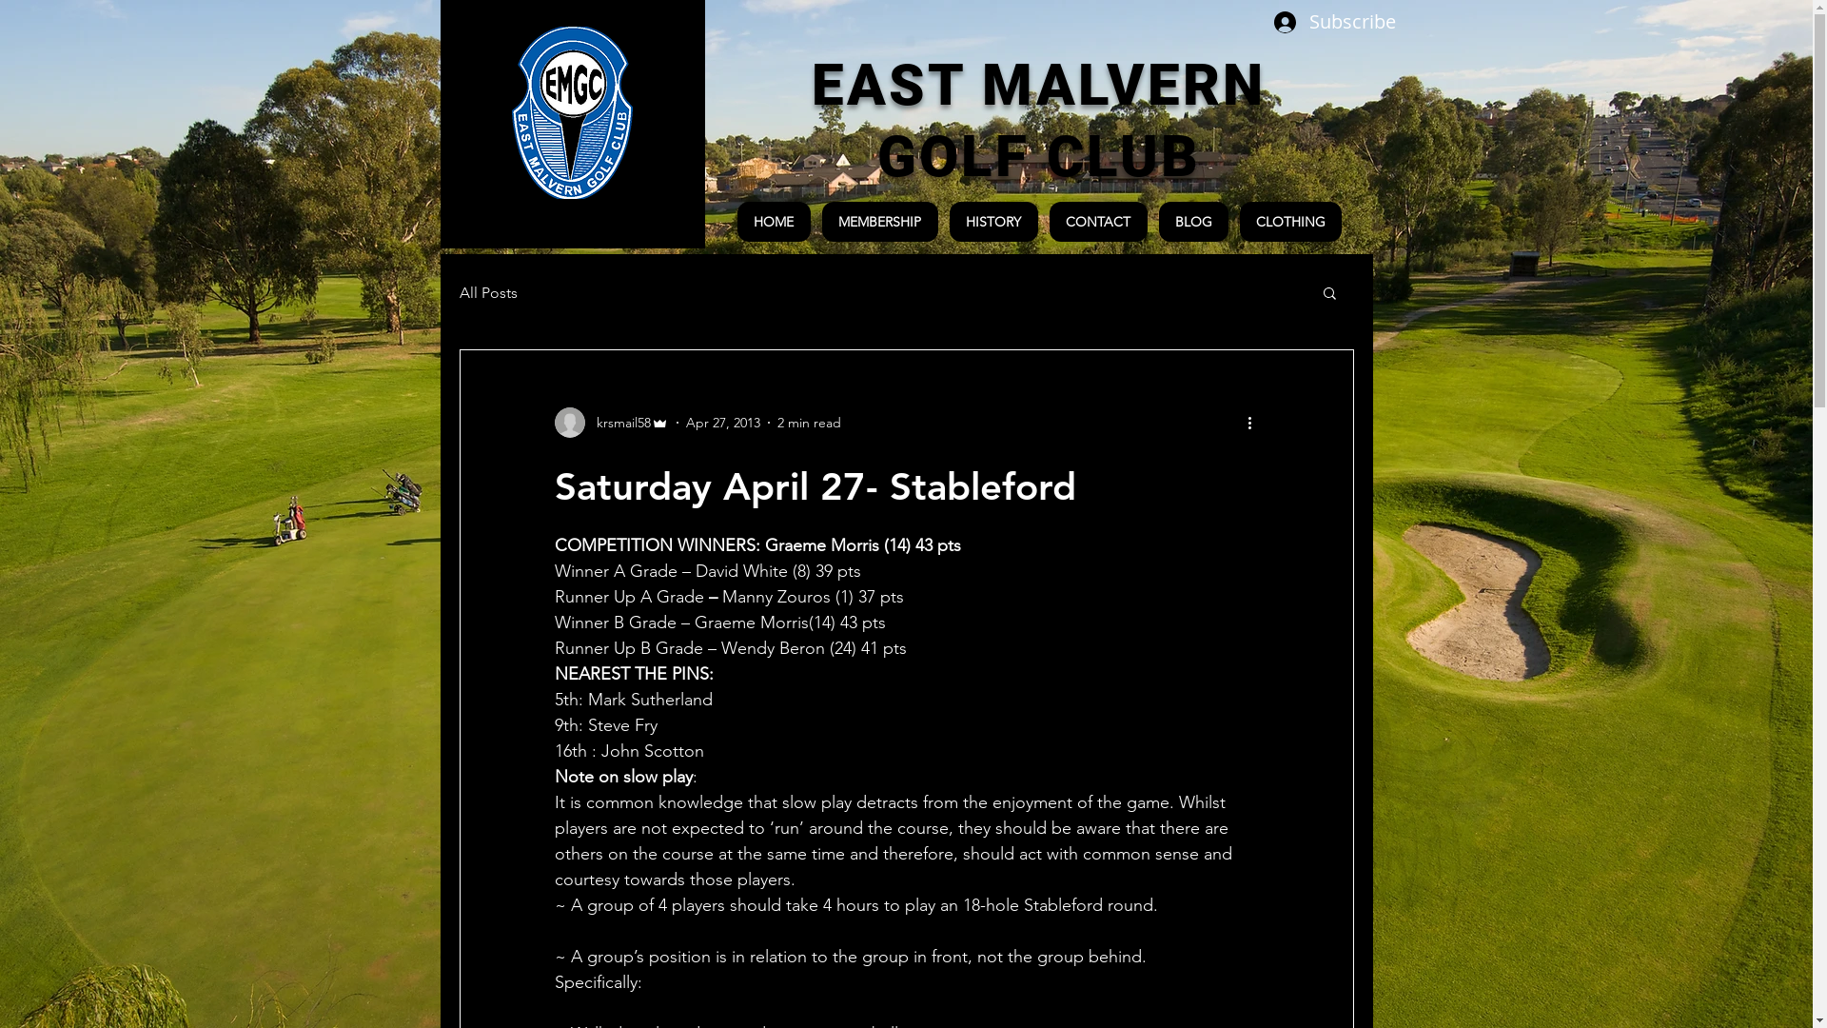 The height and width of the screenshot is (1028, 1827). I want to click on HISTORY, so click(993, 222).